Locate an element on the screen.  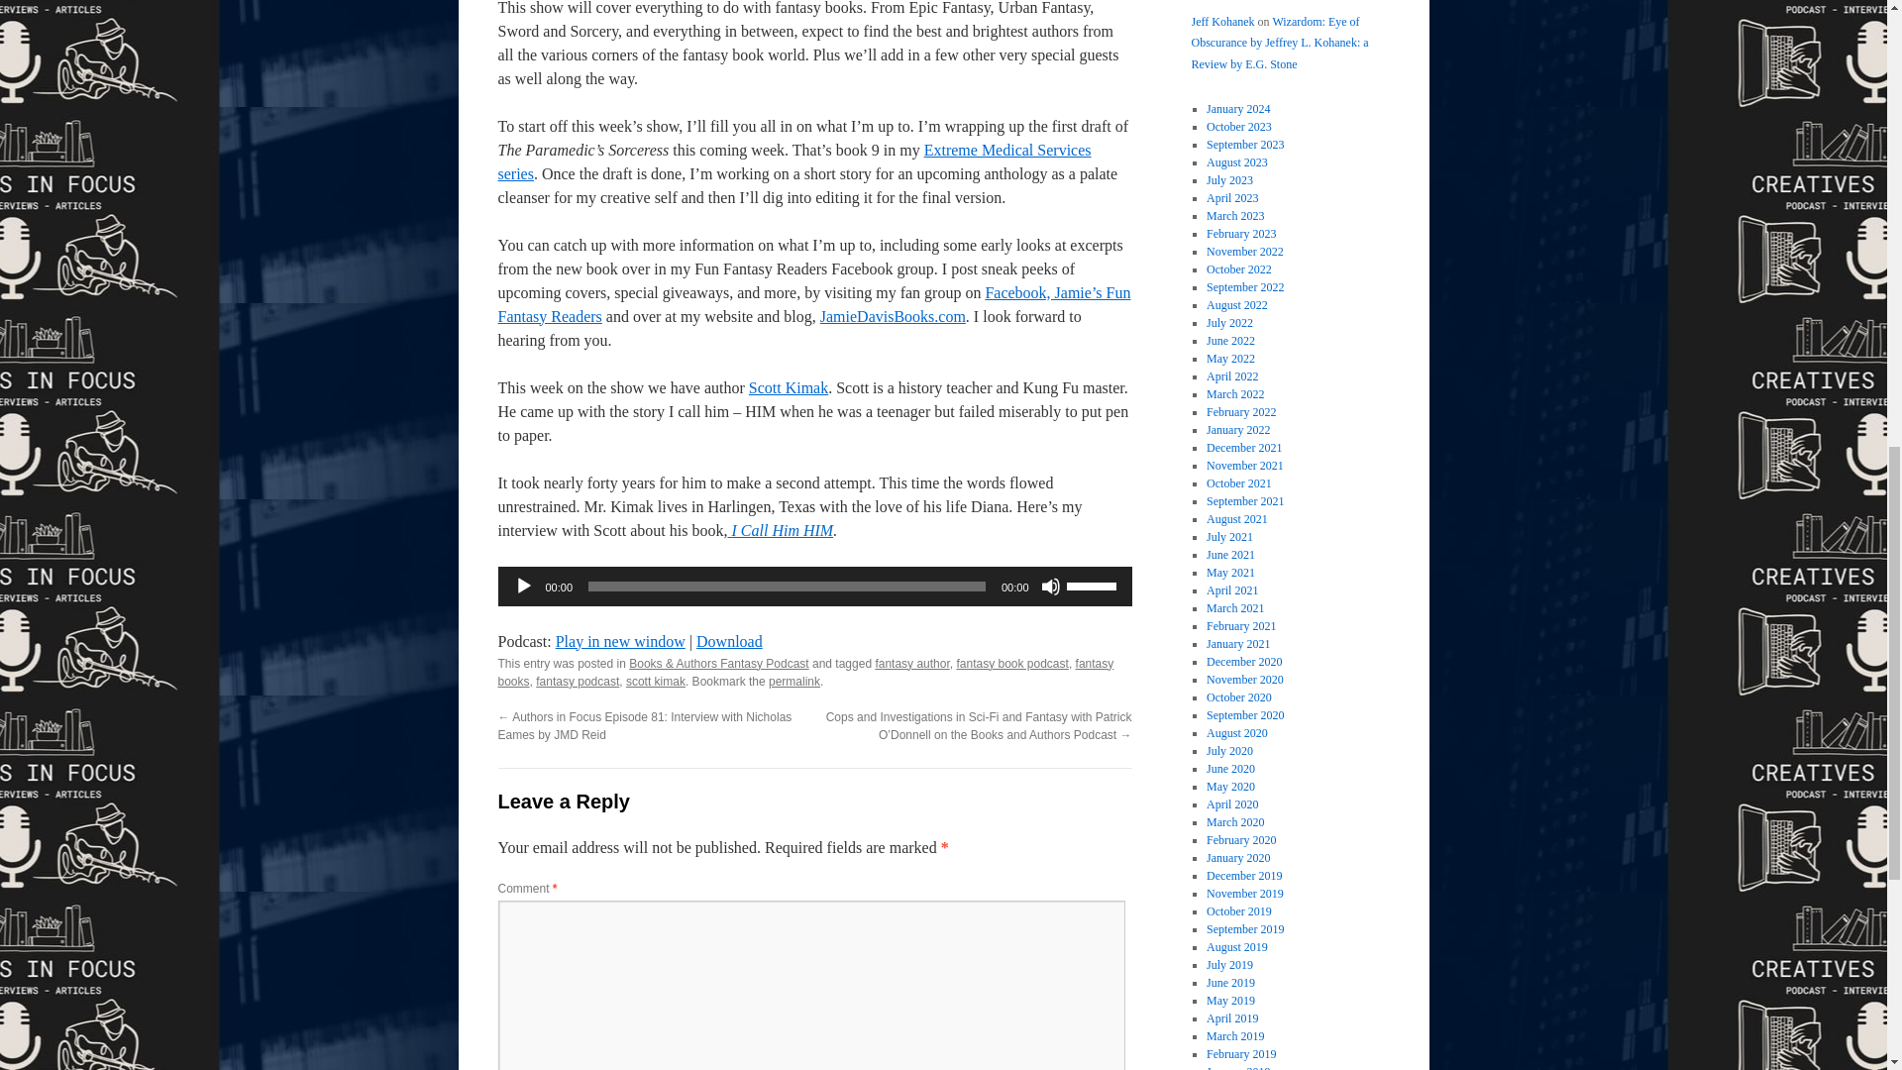
fantasy author is located at coordinates (911, 664).